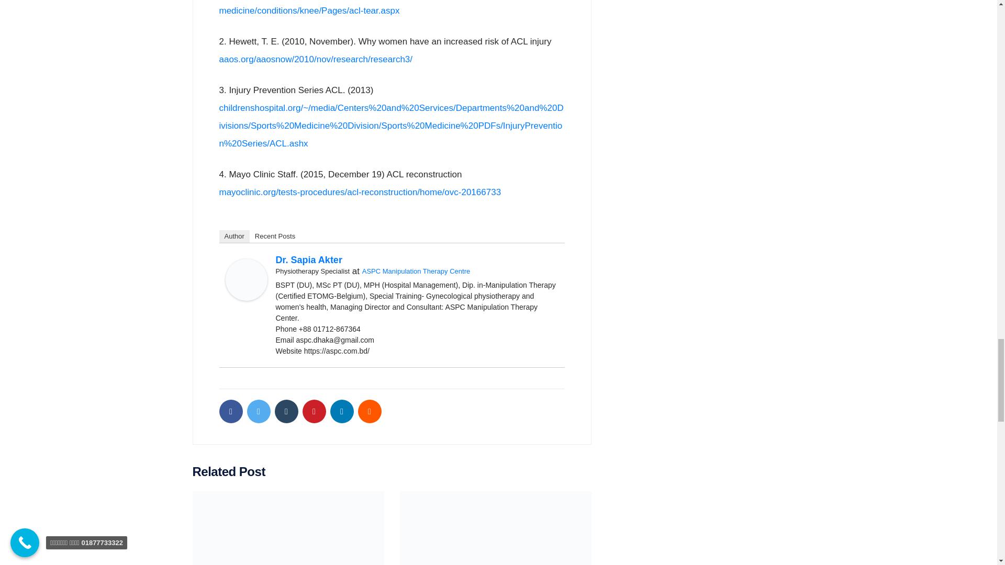  I want to click on Share on Tumblr, so click(286, 411).